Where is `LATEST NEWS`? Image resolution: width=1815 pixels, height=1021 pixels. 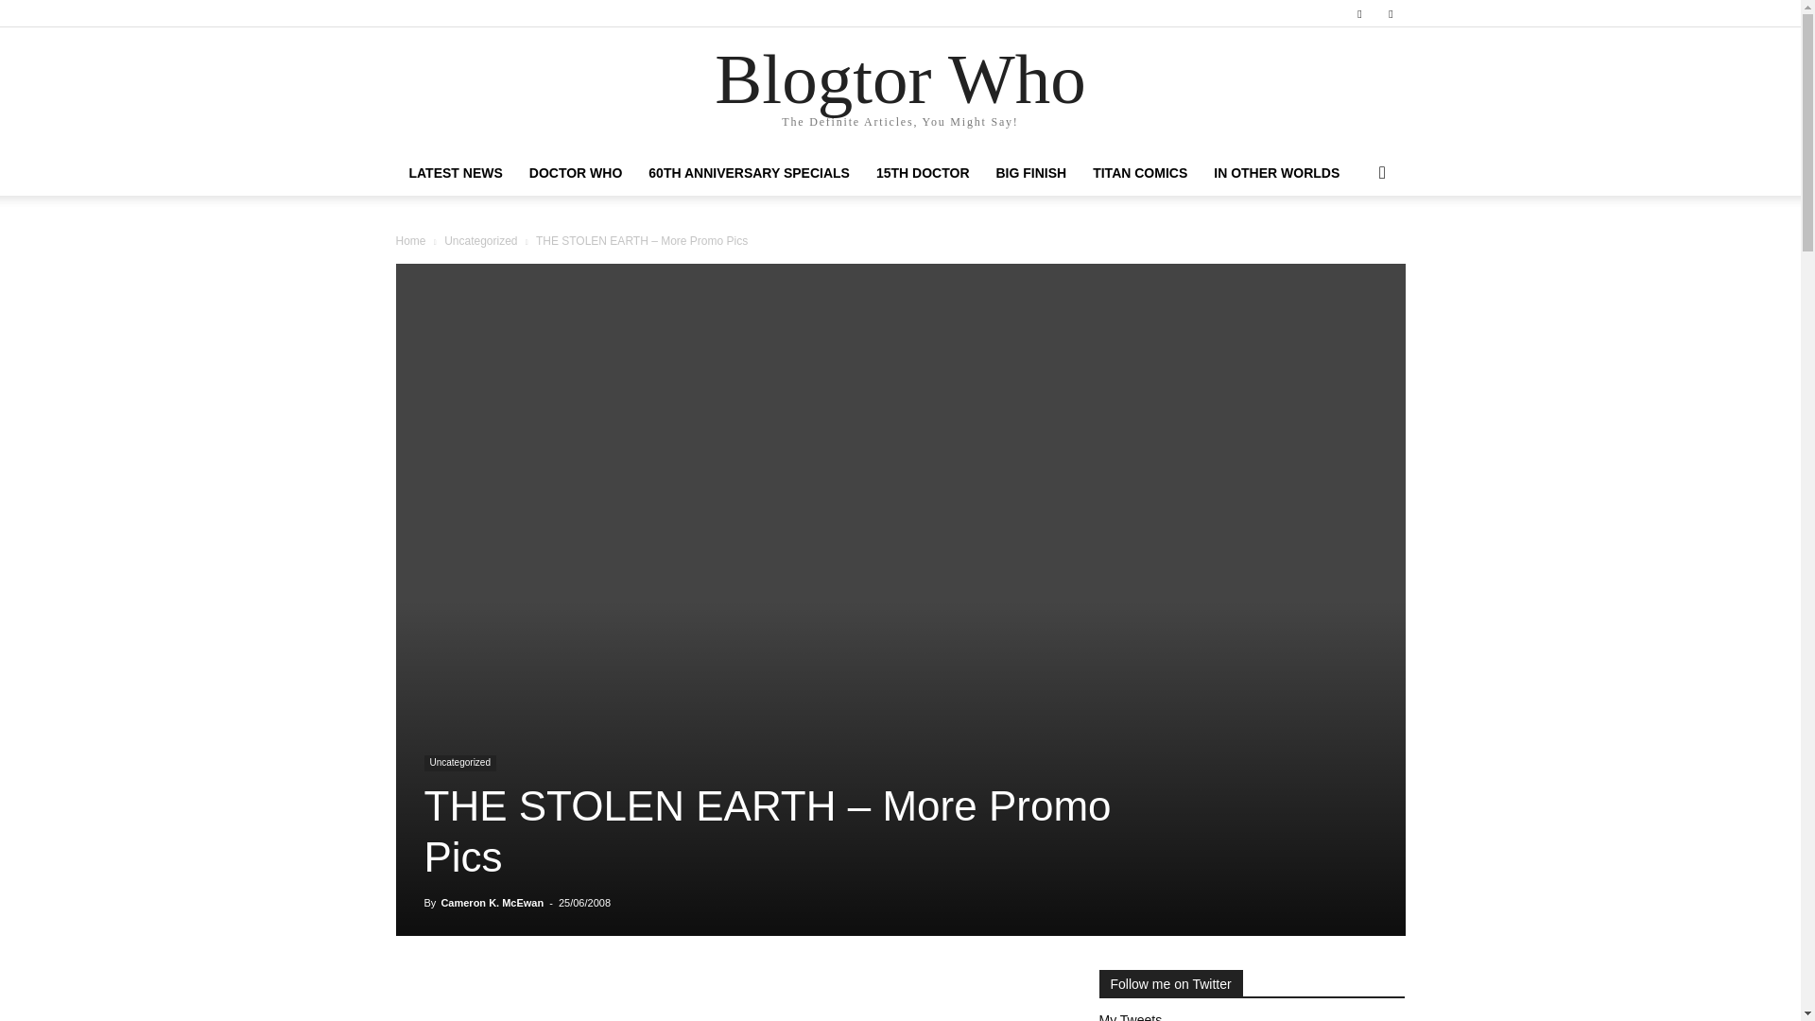
LATEST NEWS is located at coordinates (456, 172).